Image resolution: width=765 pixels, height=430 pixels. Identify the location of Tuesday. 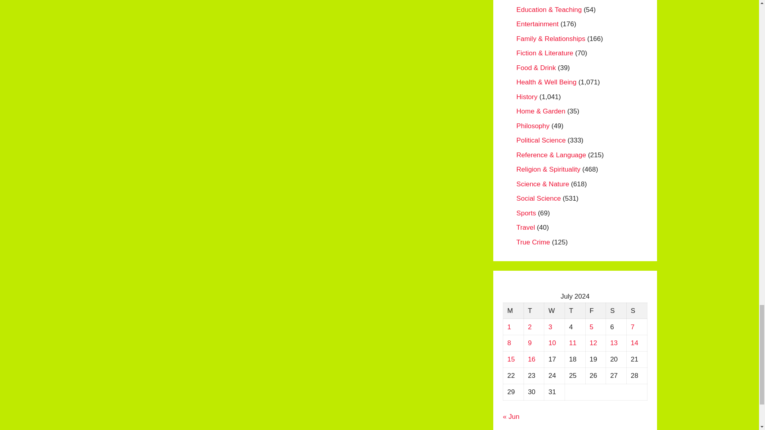
(534, 311).